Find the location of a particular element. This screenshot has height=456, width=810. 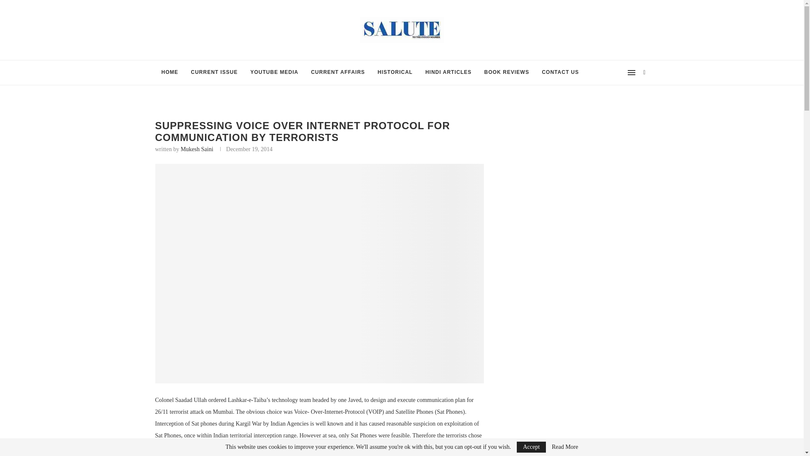

HISTORICAL is located at coordinates (395, 72).